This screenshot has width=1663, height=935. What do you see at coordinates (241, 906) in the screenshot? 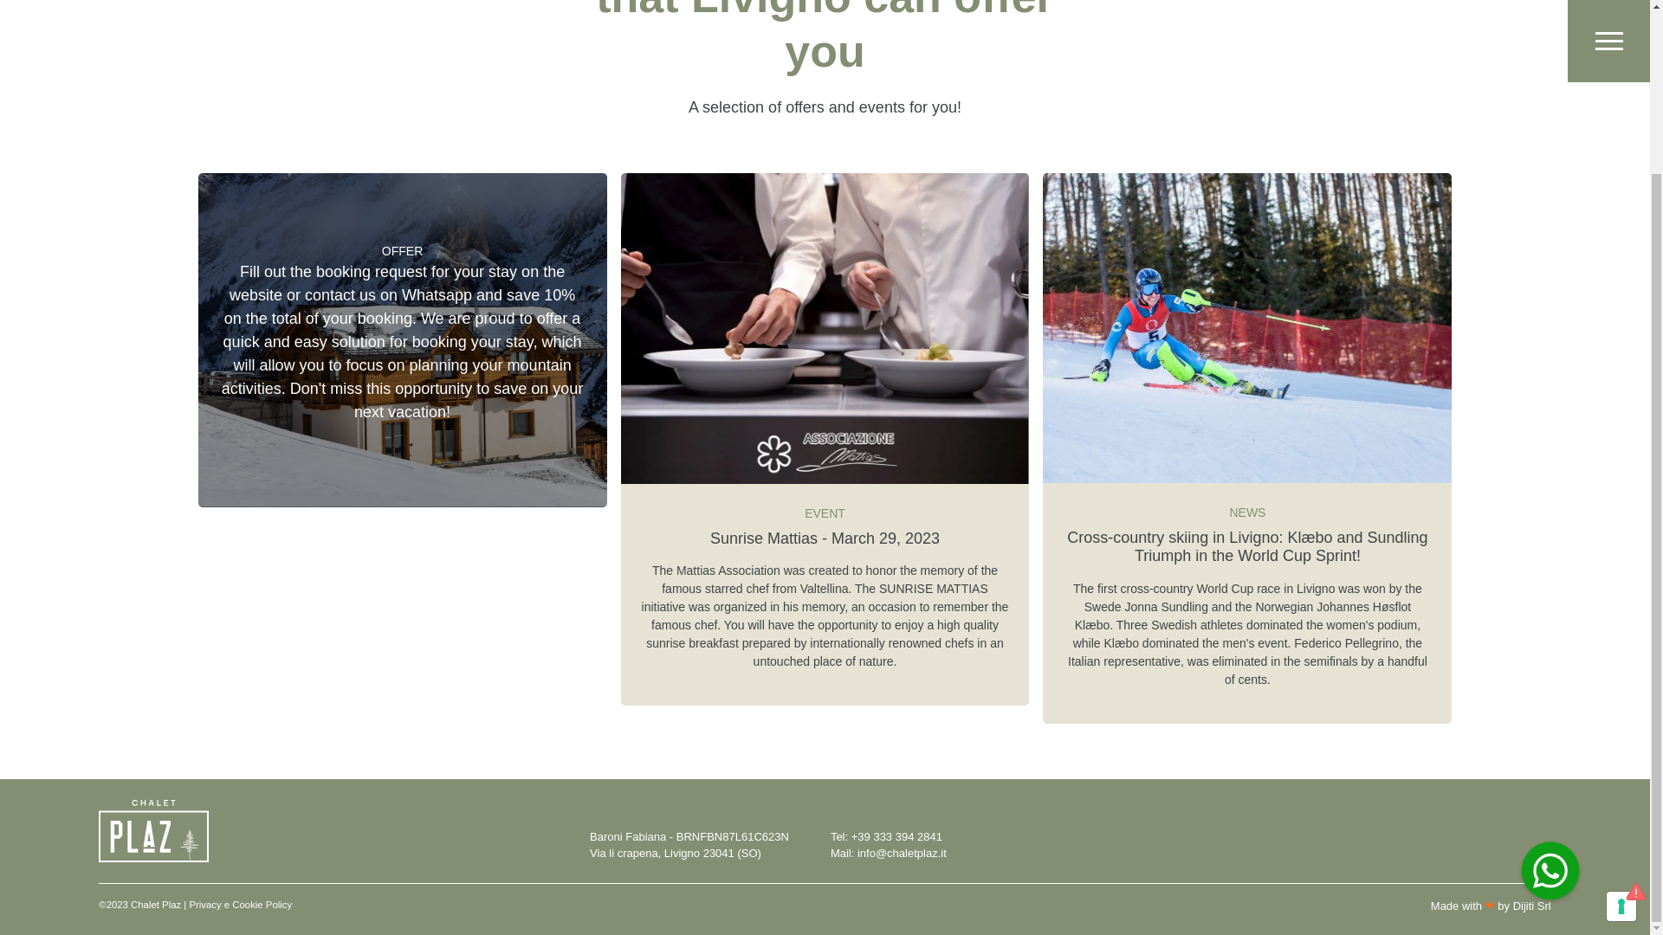
I see `Privacy e Cookie Policy` at bounding box center [241, 906].